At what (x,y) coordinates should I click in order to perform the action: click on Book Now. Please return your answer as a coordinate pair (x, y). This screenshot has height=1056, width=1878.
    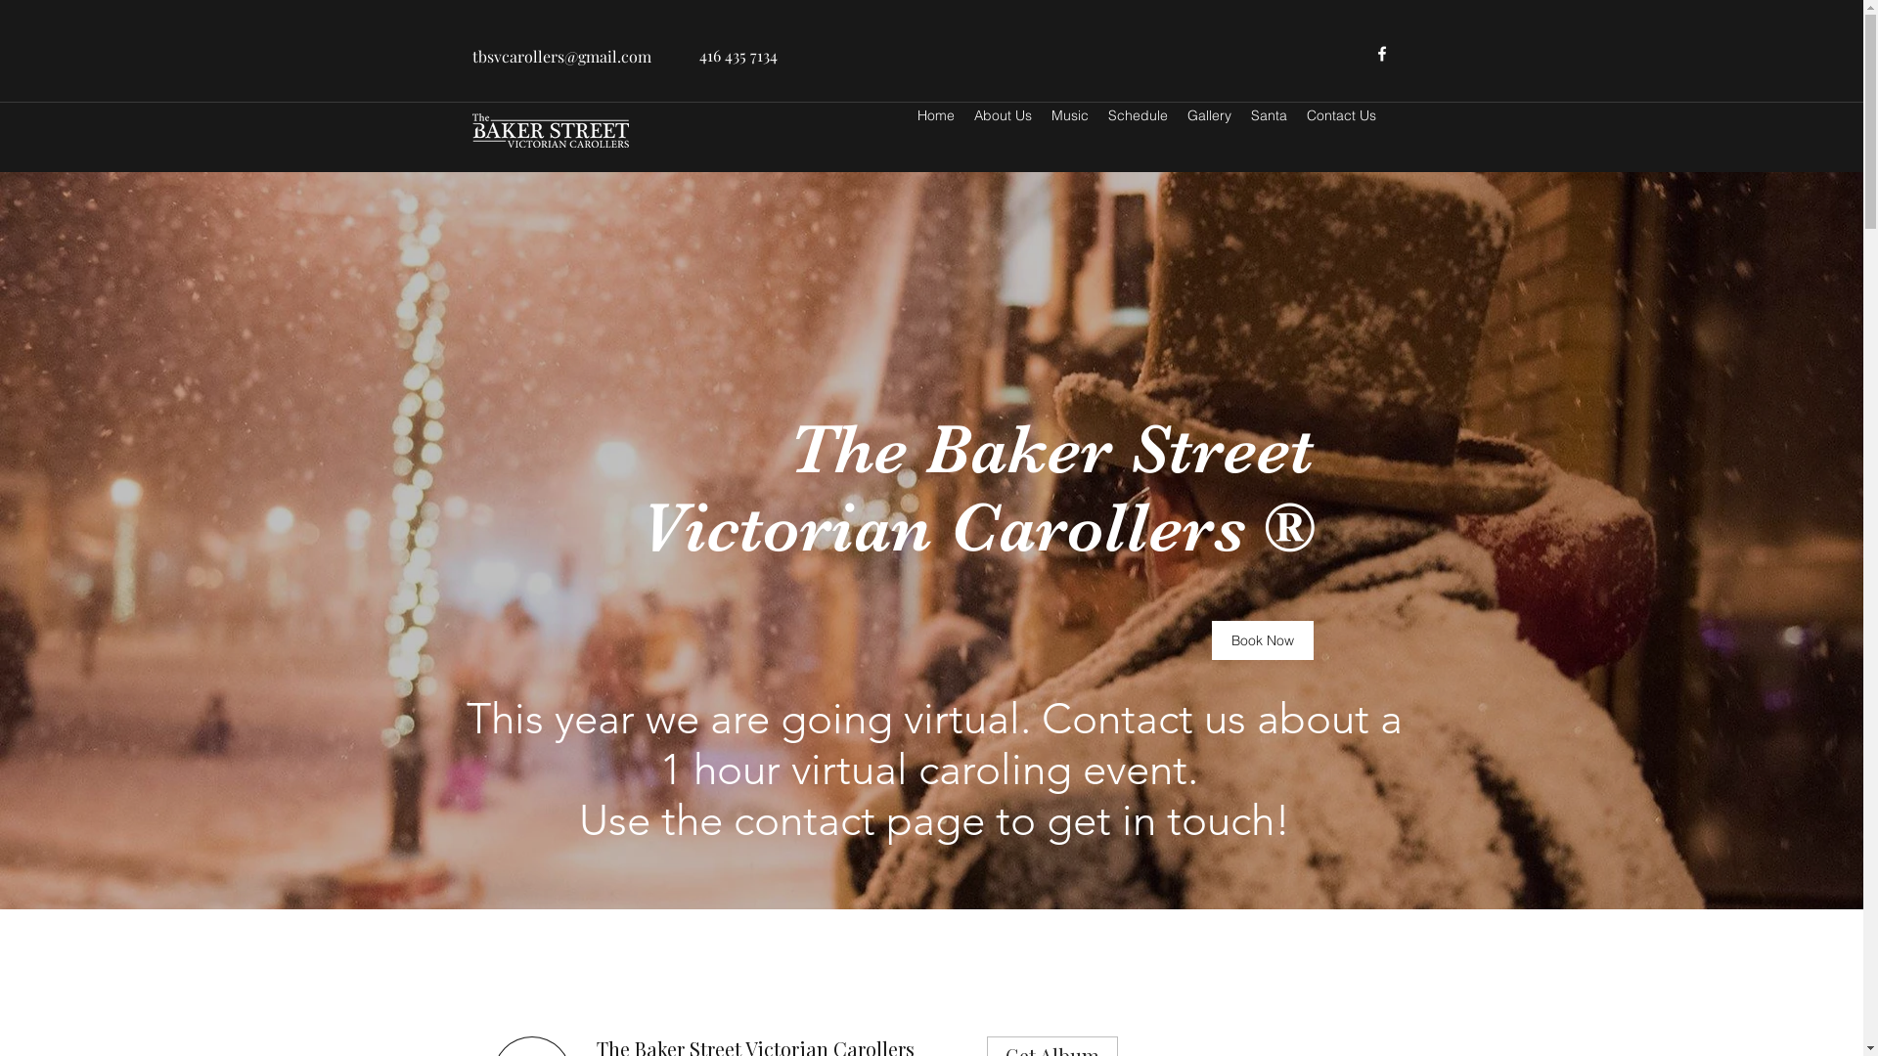
    Looking at the image, I should click on (1262, 639).